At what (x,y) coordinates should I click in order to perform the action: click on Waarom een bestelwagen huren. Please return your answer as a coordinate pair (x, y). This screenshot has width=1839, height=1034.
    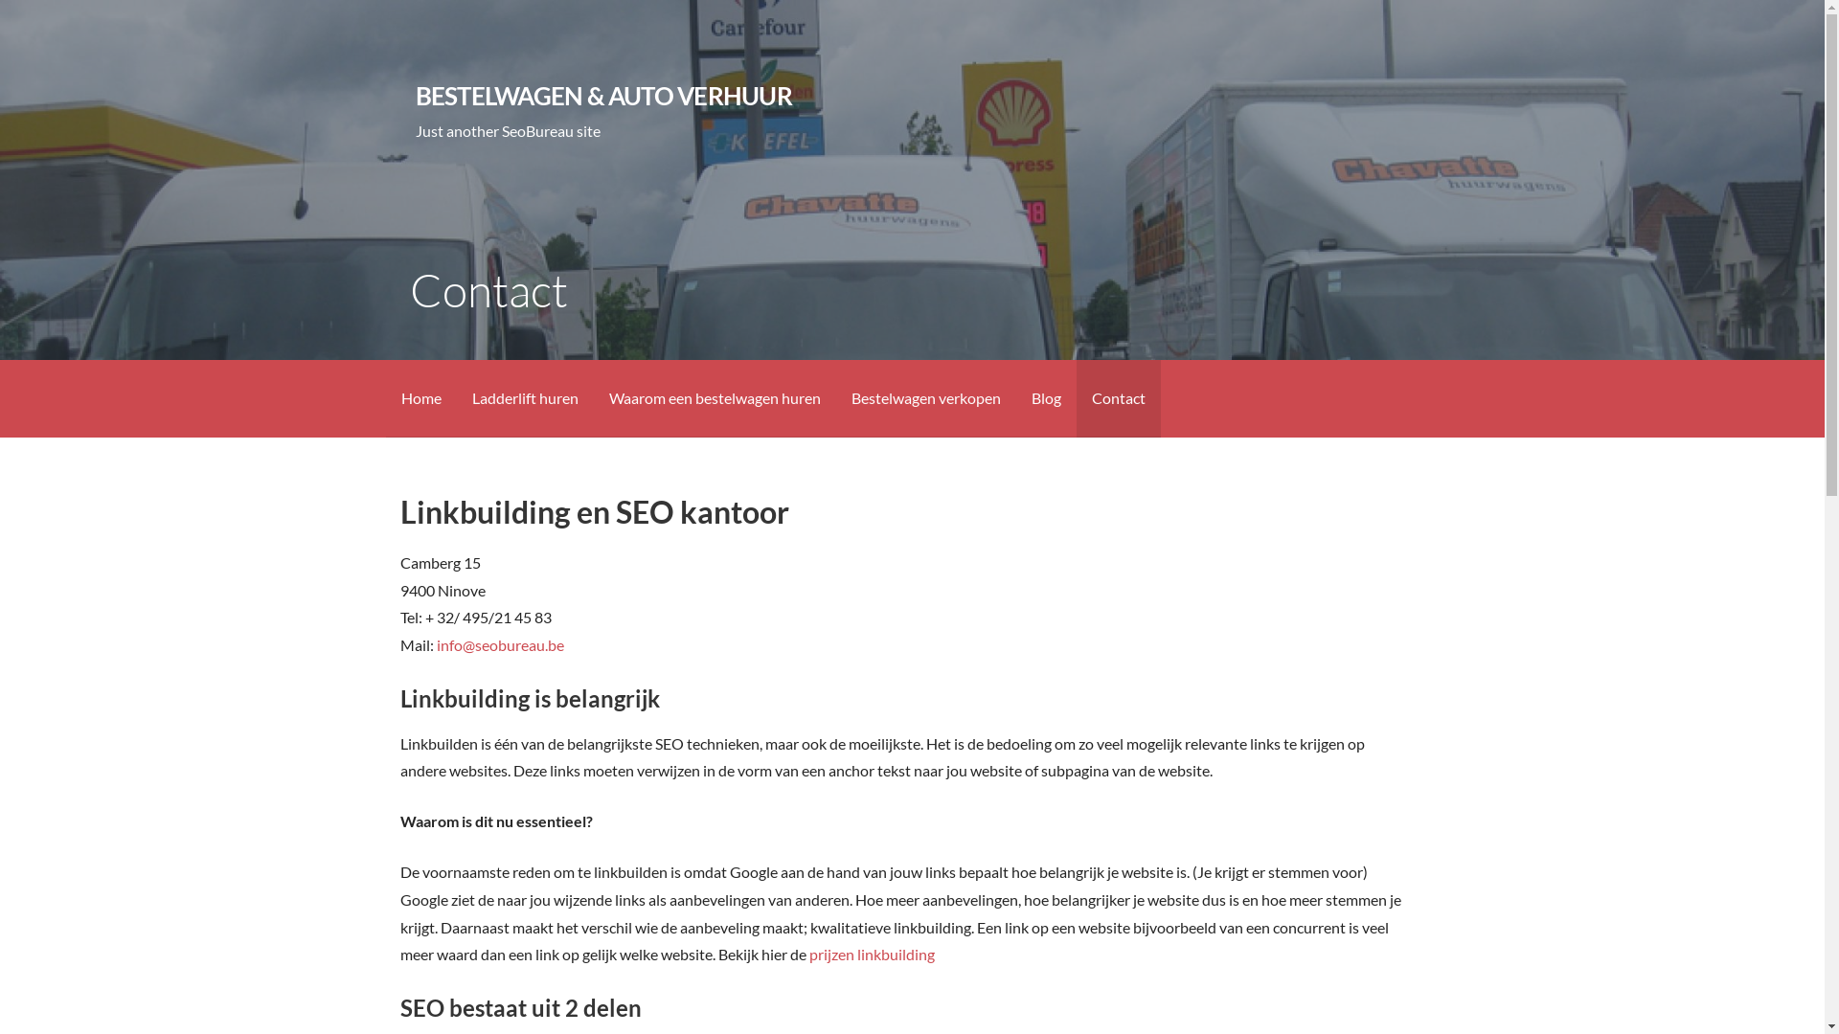
    Looking at the image, I should click on (715, 398).